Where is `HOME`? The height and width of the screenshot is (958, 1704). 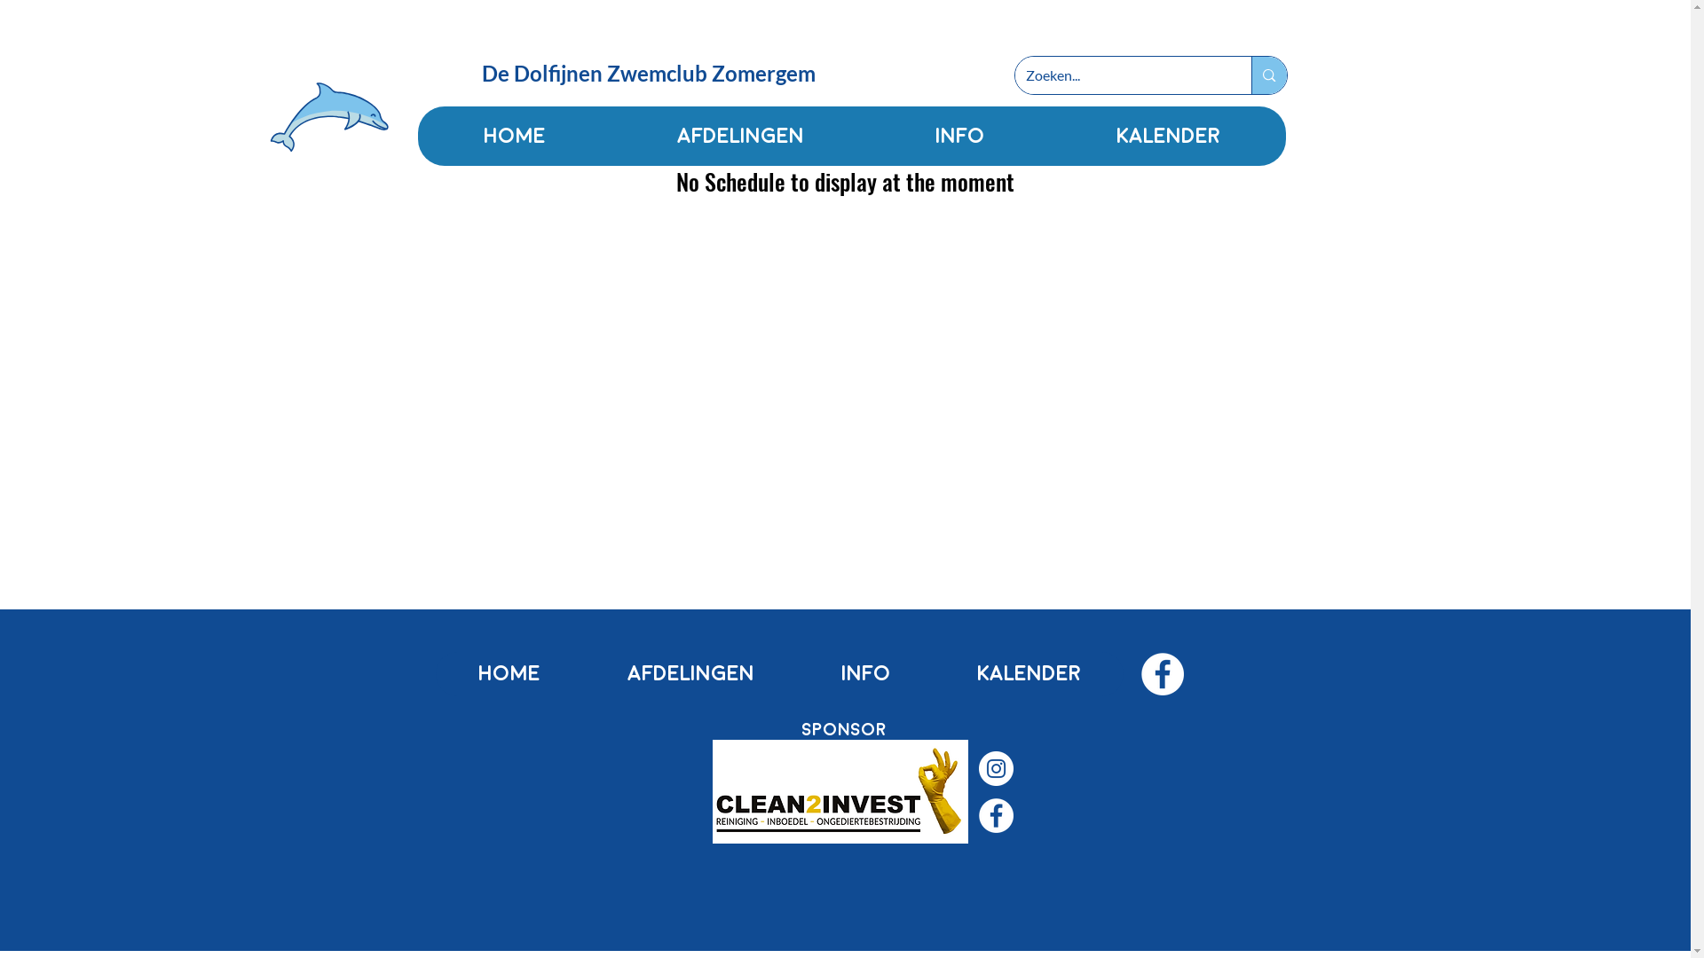
HOME is located at coordinates (509, 674).